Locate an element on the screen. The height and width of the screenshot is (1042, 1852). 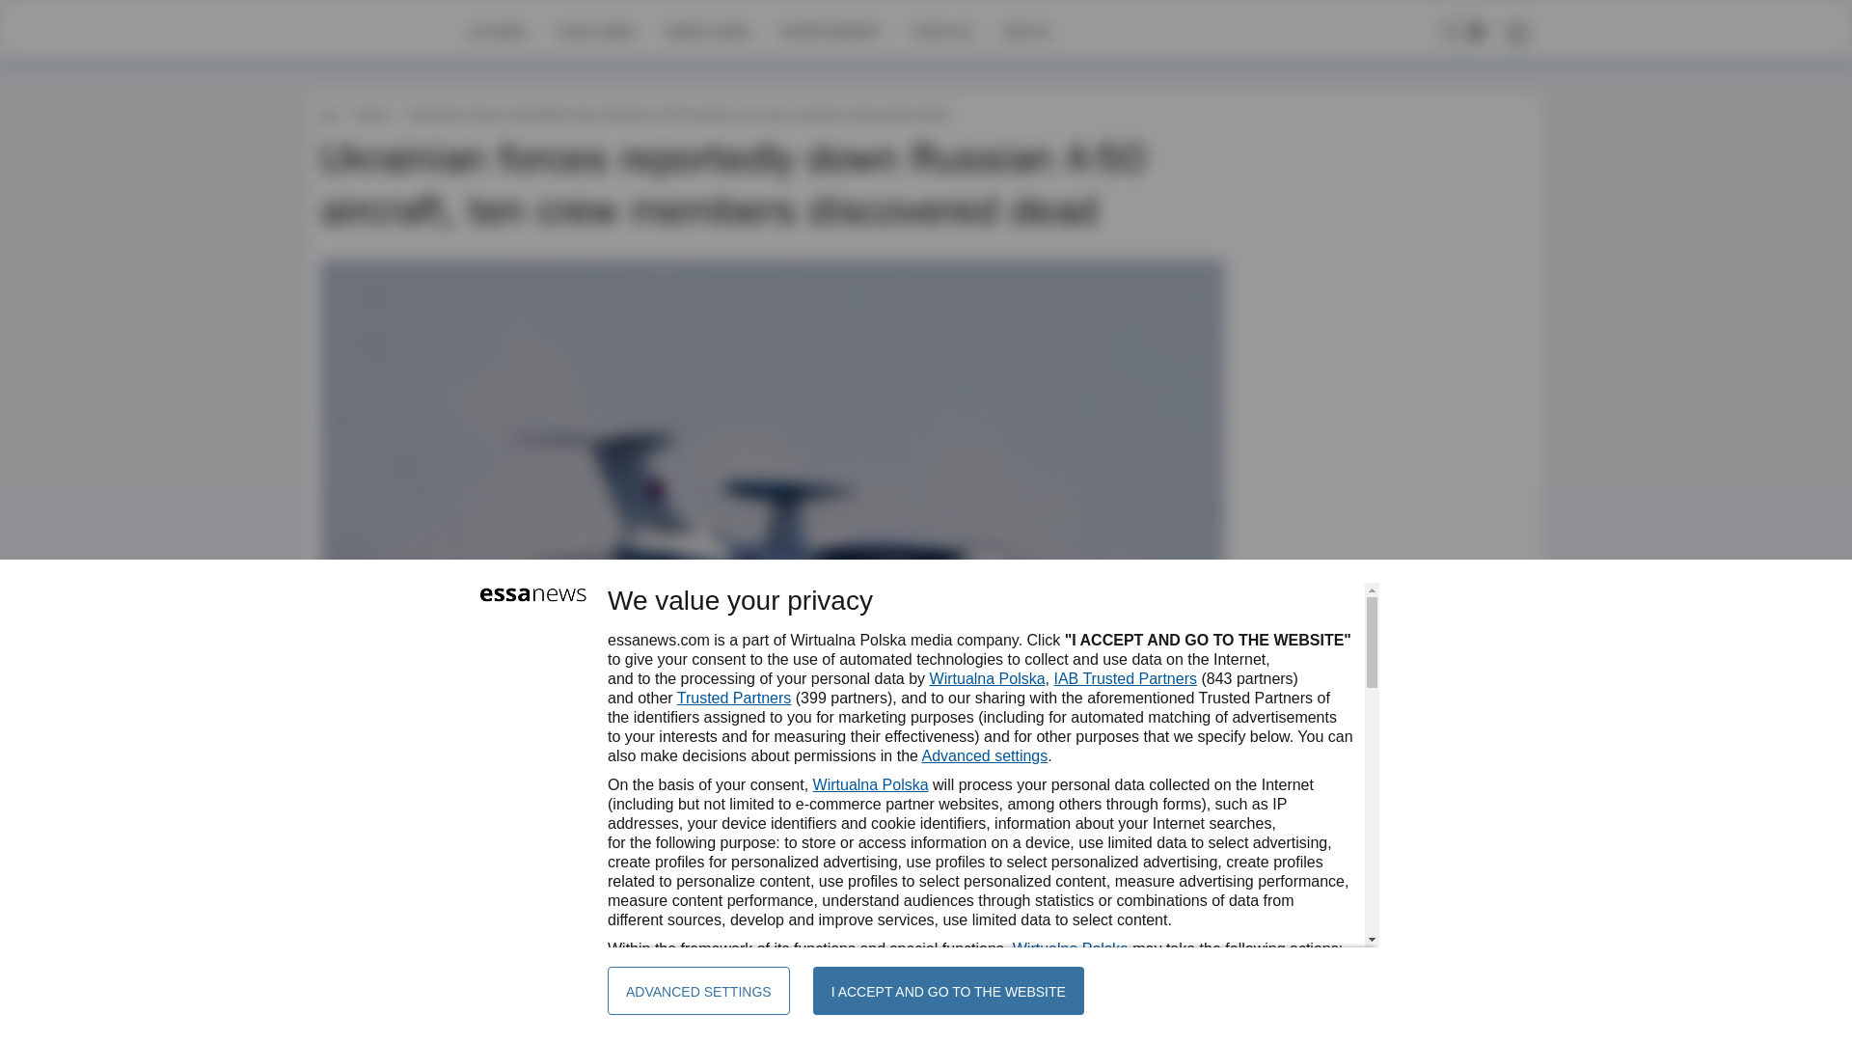
US NEWS is located at coordinates (497, 31).